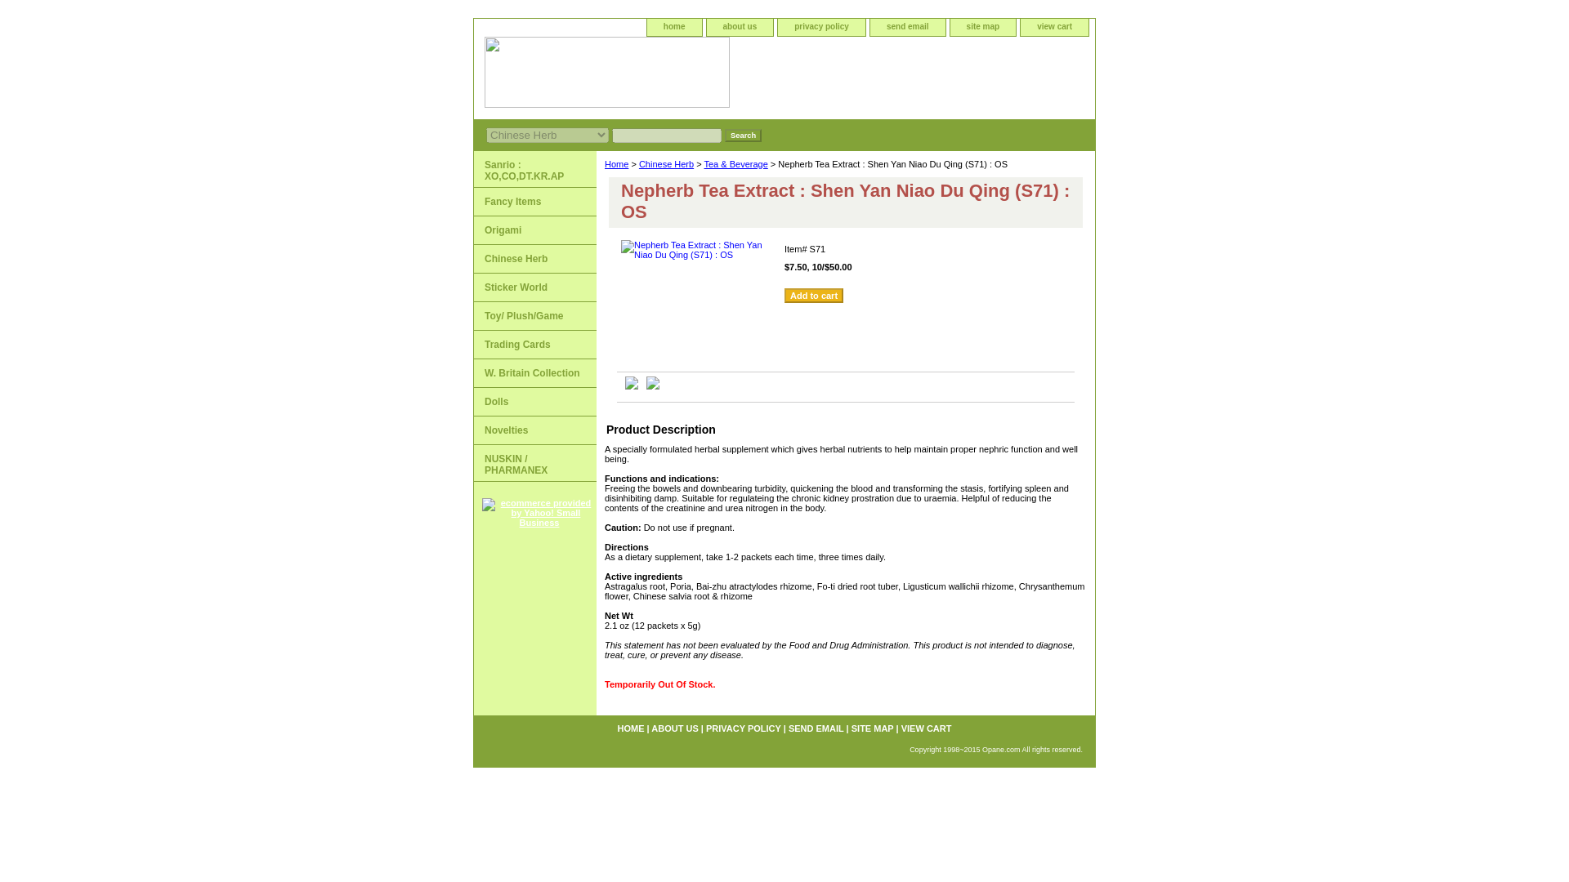  I want to click on Sanrio : XO,CO,DT.KR.AP, so click(534, 169).